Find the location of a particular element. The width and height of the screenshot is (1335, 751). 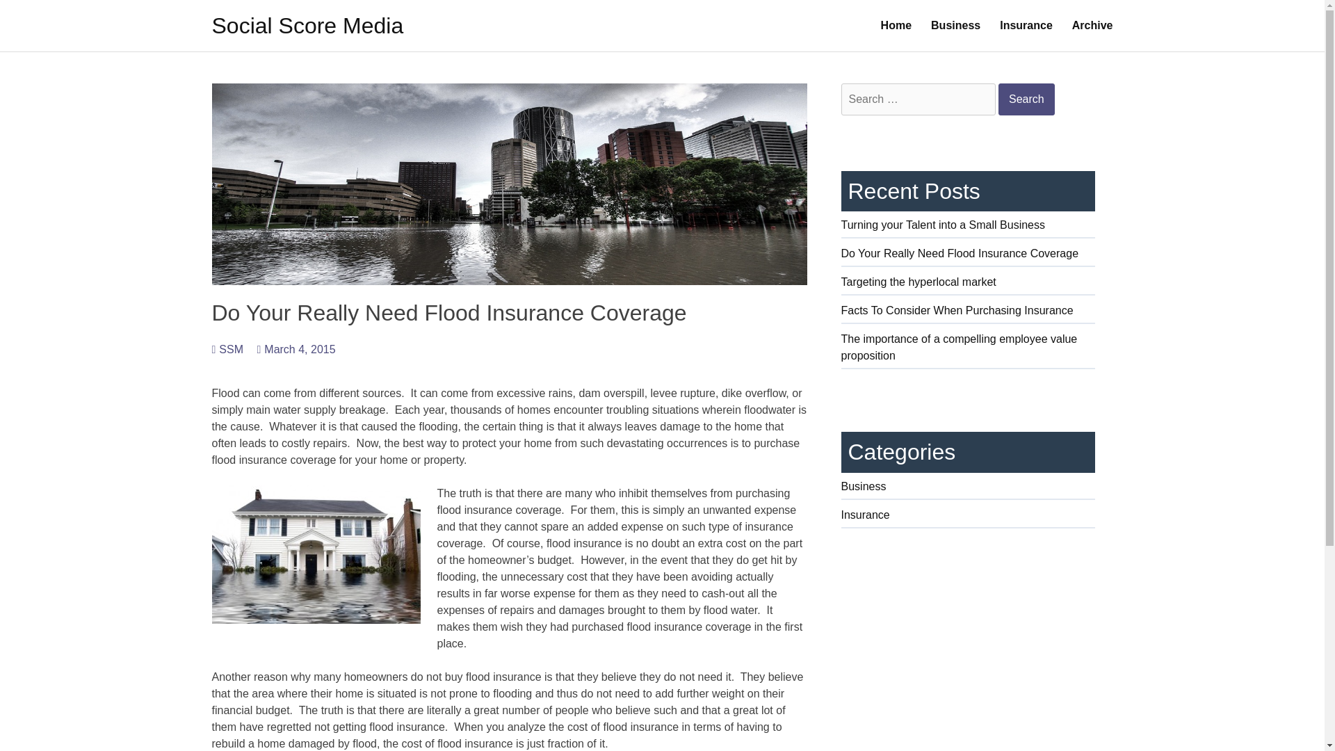

Targeting the hyperlocal market is located at coordinates (968, 285).